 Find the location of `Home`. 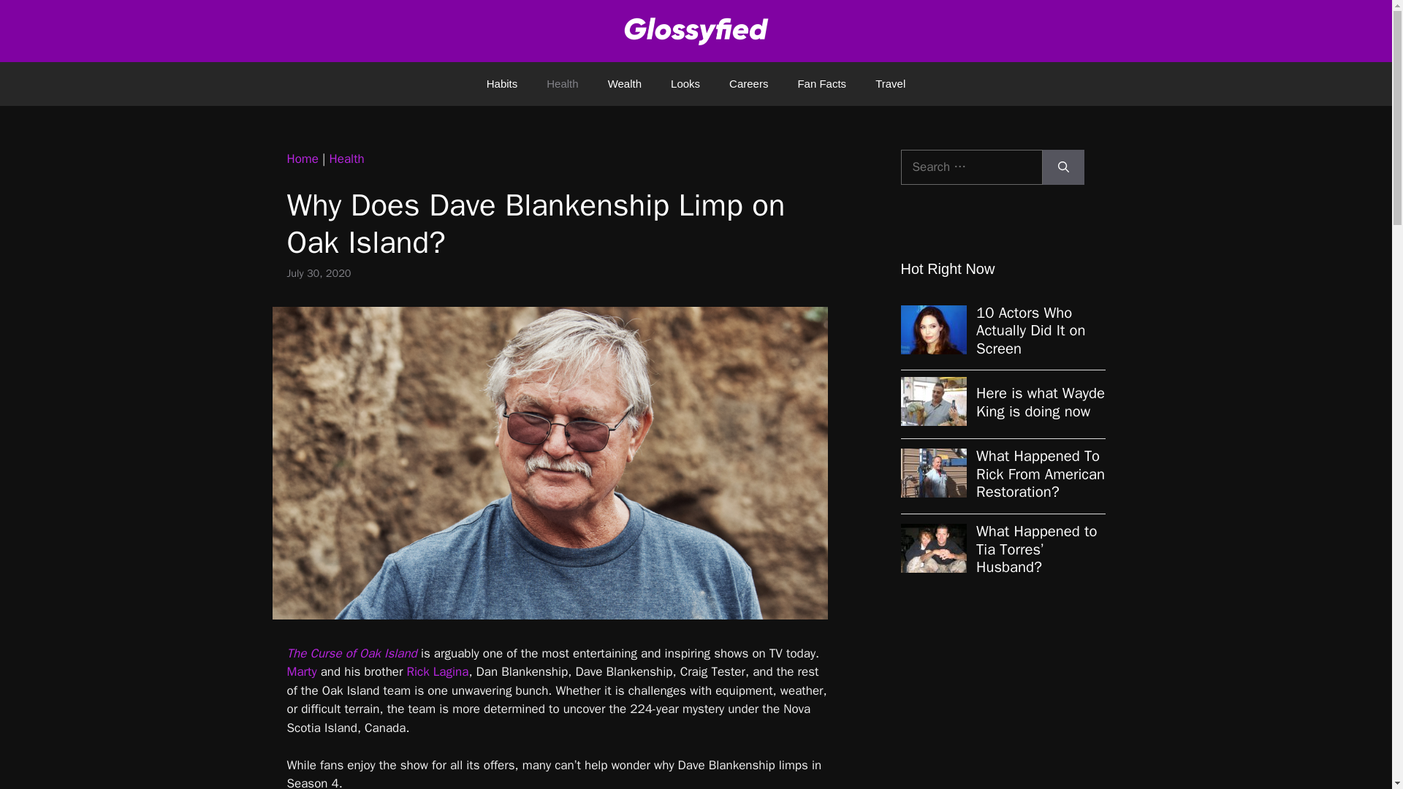

Home is located at coordinates (302, 159).